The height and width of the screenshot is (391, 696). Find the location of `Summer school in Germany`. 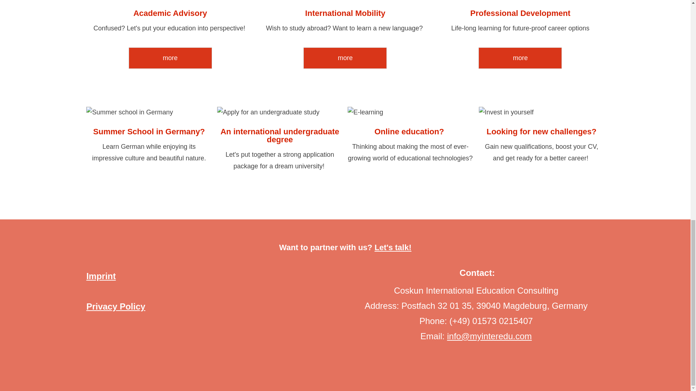

Summer school in Germany is located at coordinates (149, 112).